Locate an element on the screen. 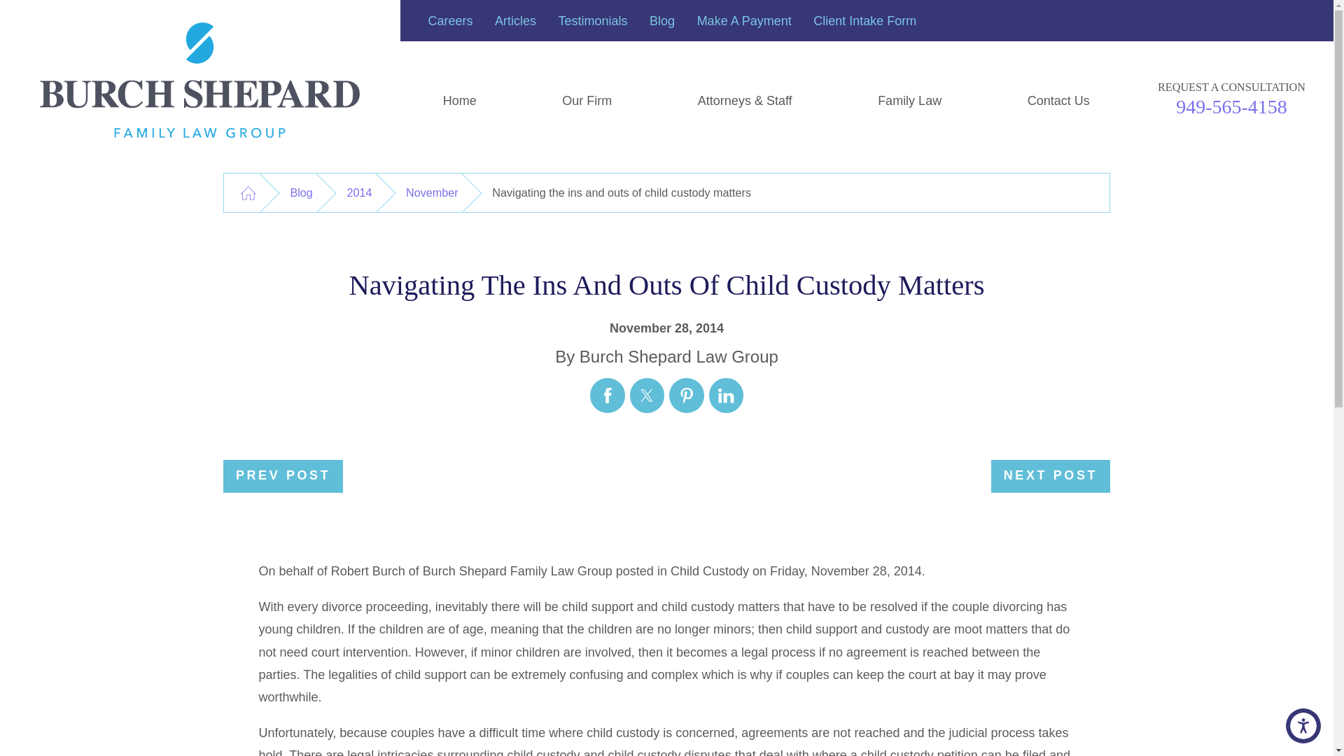 The image size is (1344, 756). Go Home is located at coordinates (248, 193).